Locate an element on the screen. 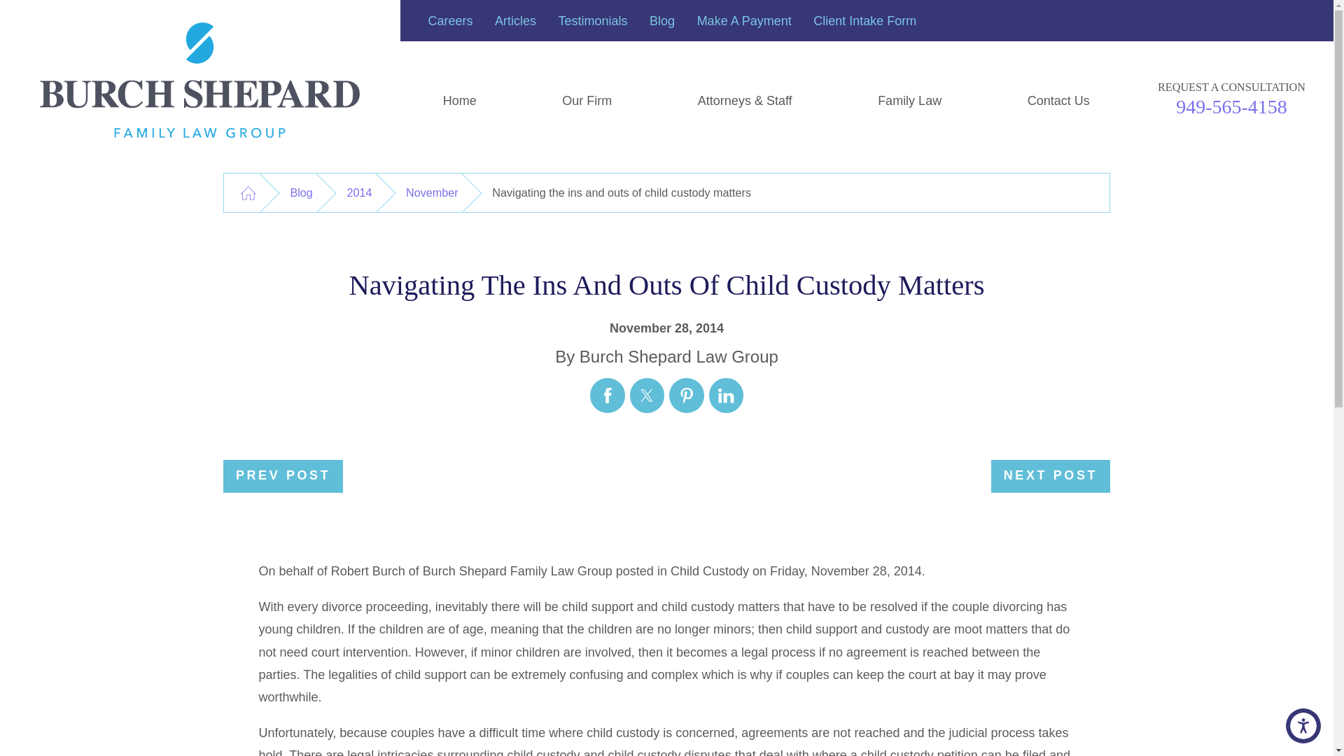 The image size is (1344, 756). Go Home is located at coordinates (248, 193).